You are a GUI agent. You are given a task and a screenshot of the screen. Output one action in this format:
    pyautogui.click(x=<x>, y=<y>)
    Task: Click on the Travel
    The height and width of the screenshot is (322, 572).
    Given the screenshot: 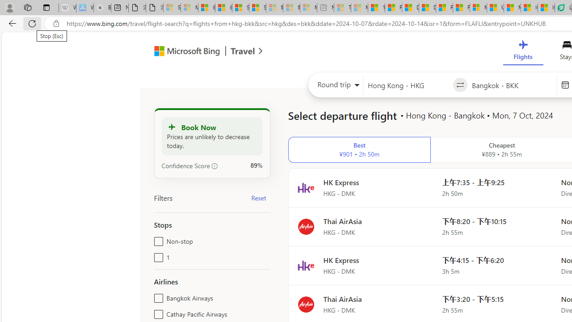 What is the action you would take?
    pyautogui.click(x=243, y=52)
    